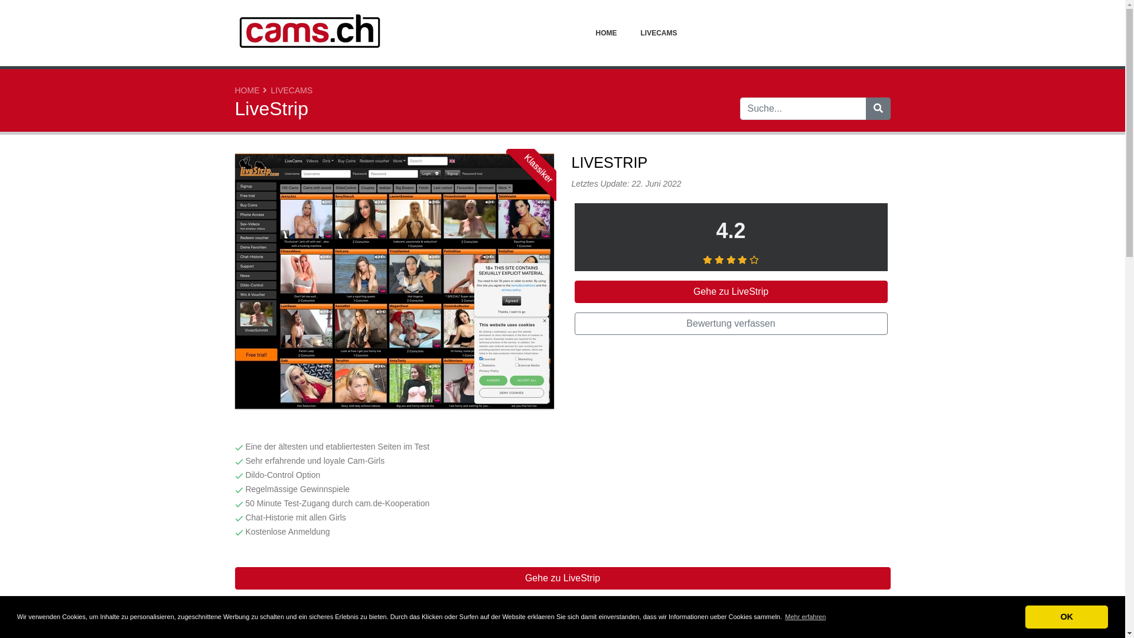 The width and height of the screenshot is (1134, 638). Describe the element at coordinates (1067, 617) in the screenshot. I see `OK` at that location.